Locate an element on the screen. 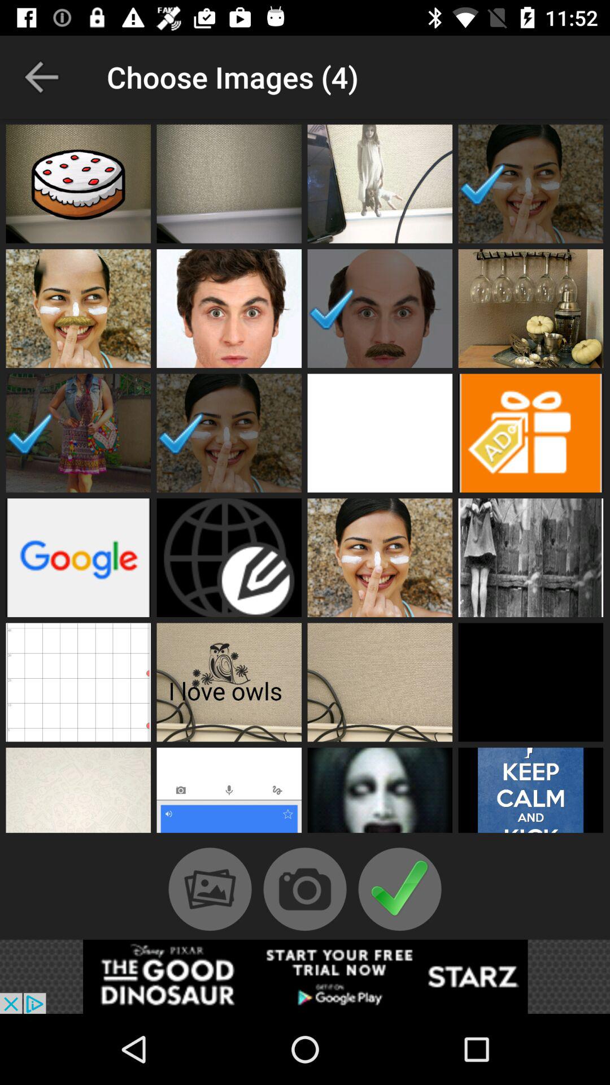 The image size is (610, 1085). put google in video is located at coordinates (78, 558).